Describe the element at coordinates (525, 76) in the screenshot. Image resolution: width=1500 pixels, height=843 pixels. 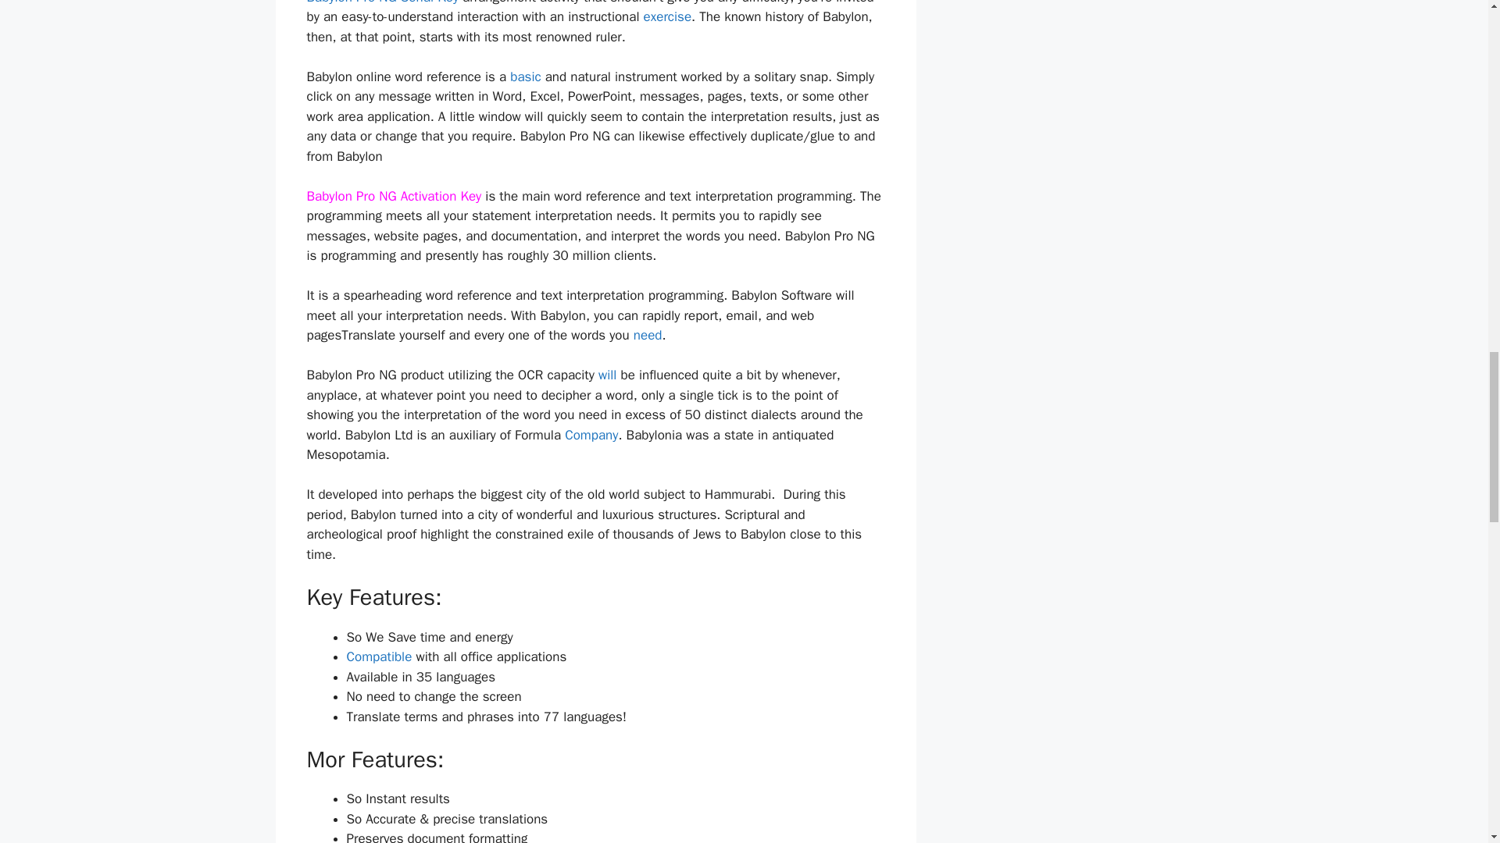
I see `basic` at that location.